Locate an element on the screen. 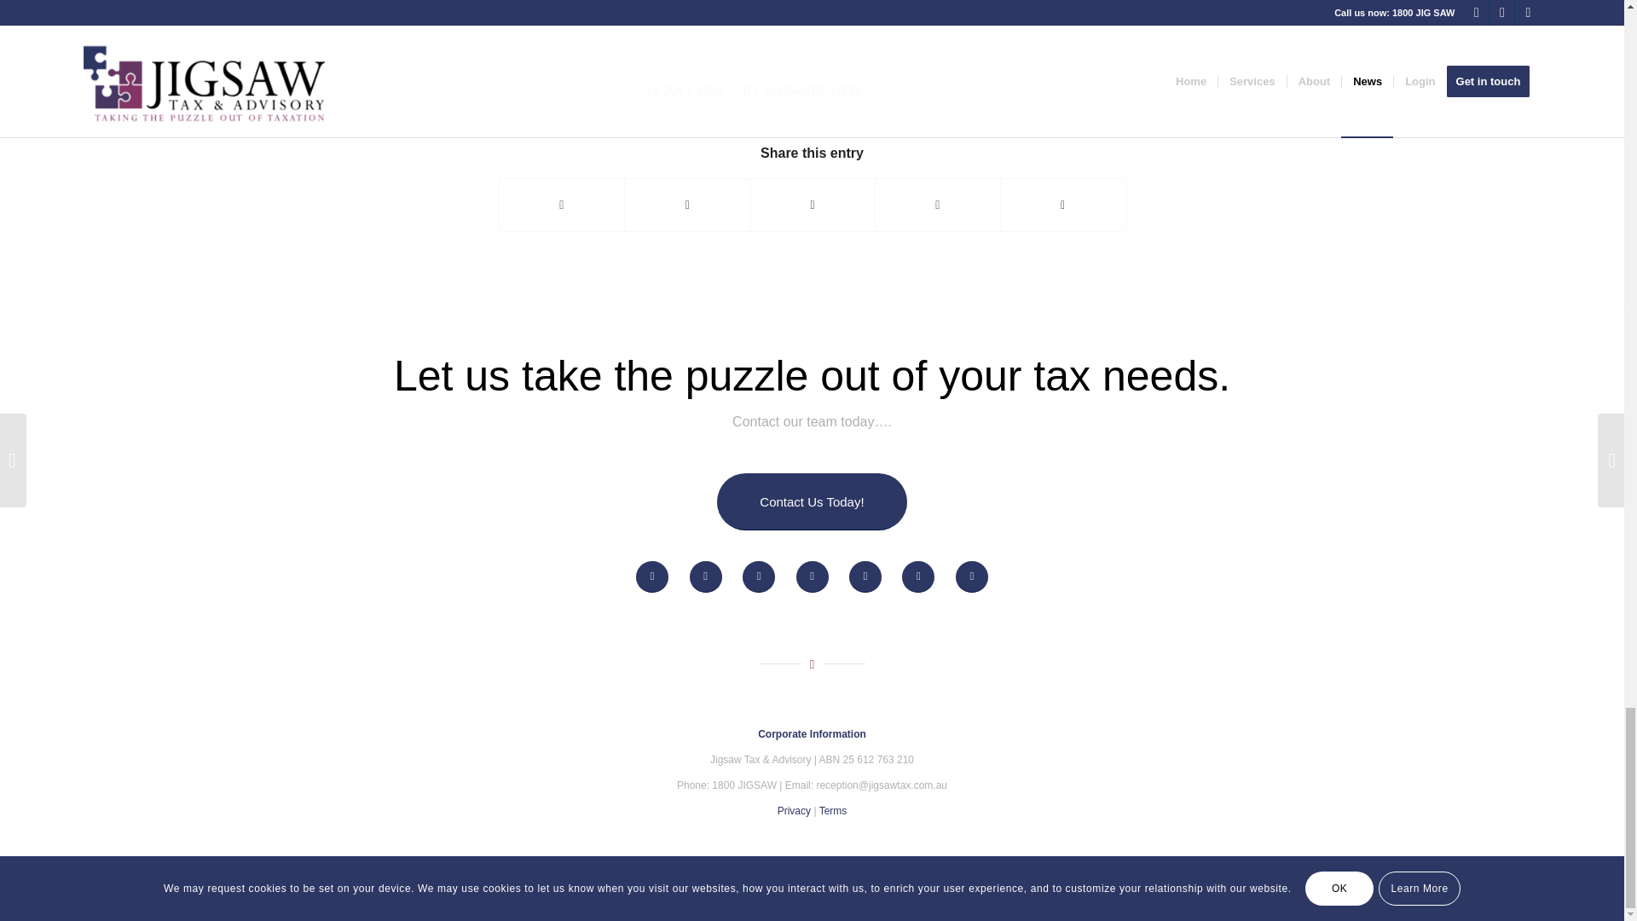 The height and width of the screenshot is (921, 1637). Linkedin is located at coordinates (1502, 893).